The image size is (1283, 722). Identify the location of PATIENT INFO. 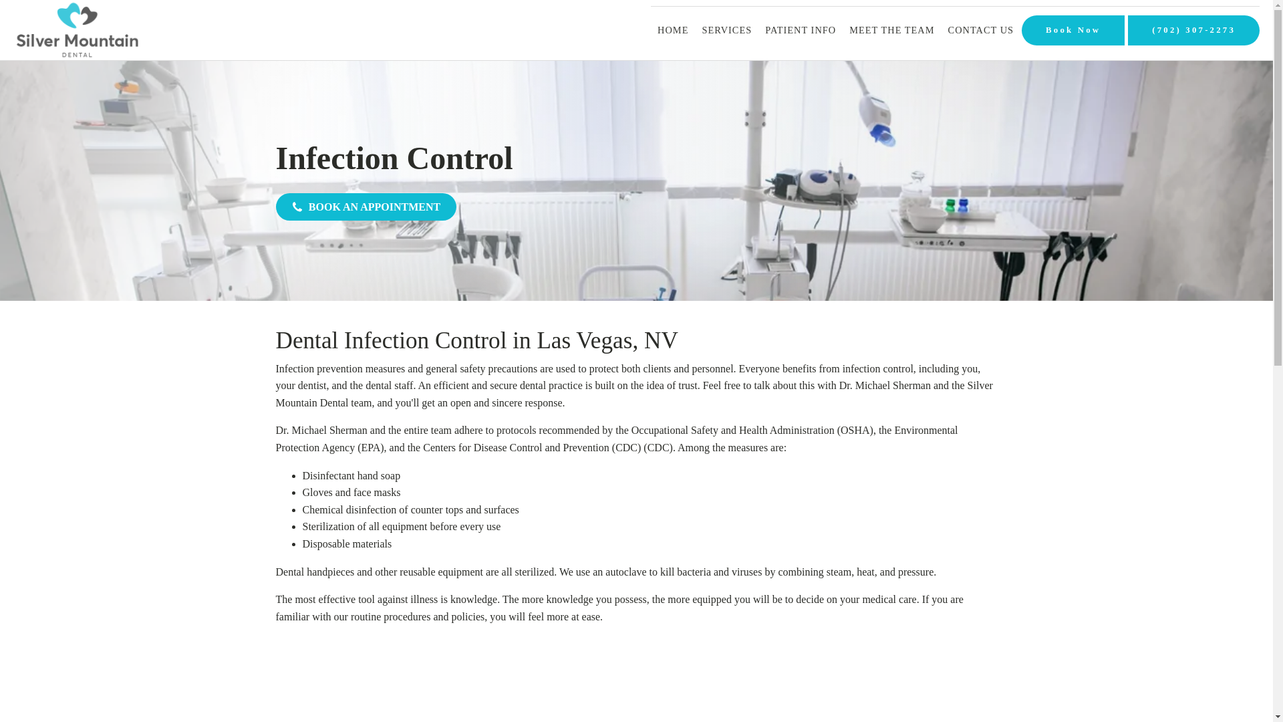
(801, 30).